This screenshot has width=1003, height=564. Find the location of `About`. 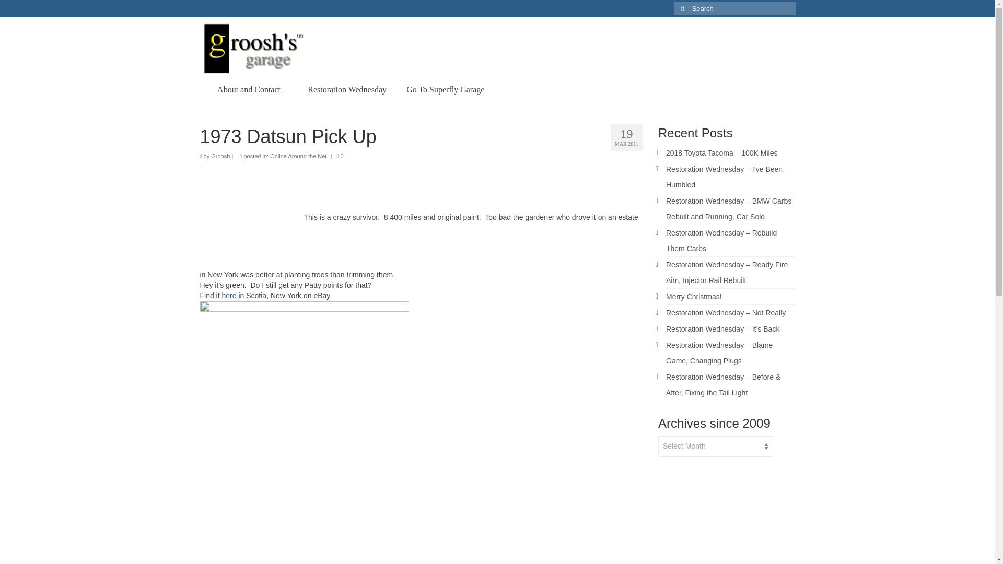

About is located at coordinates (249, 90).